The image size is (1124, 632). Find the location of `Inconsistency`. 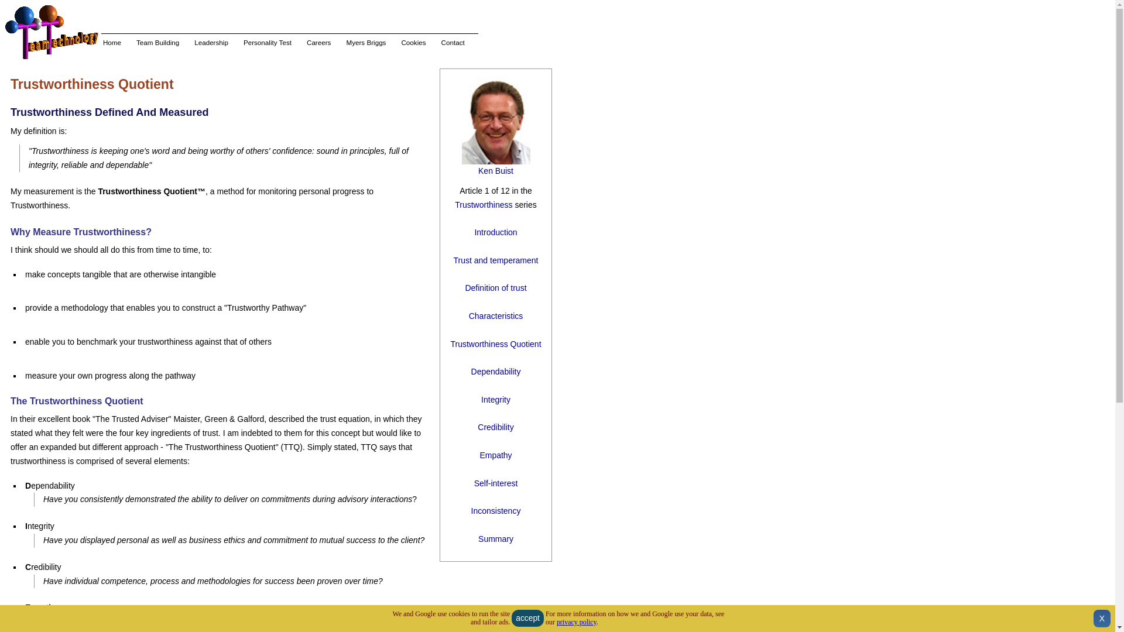

Inconsistency is located at coordinates (496, 511).